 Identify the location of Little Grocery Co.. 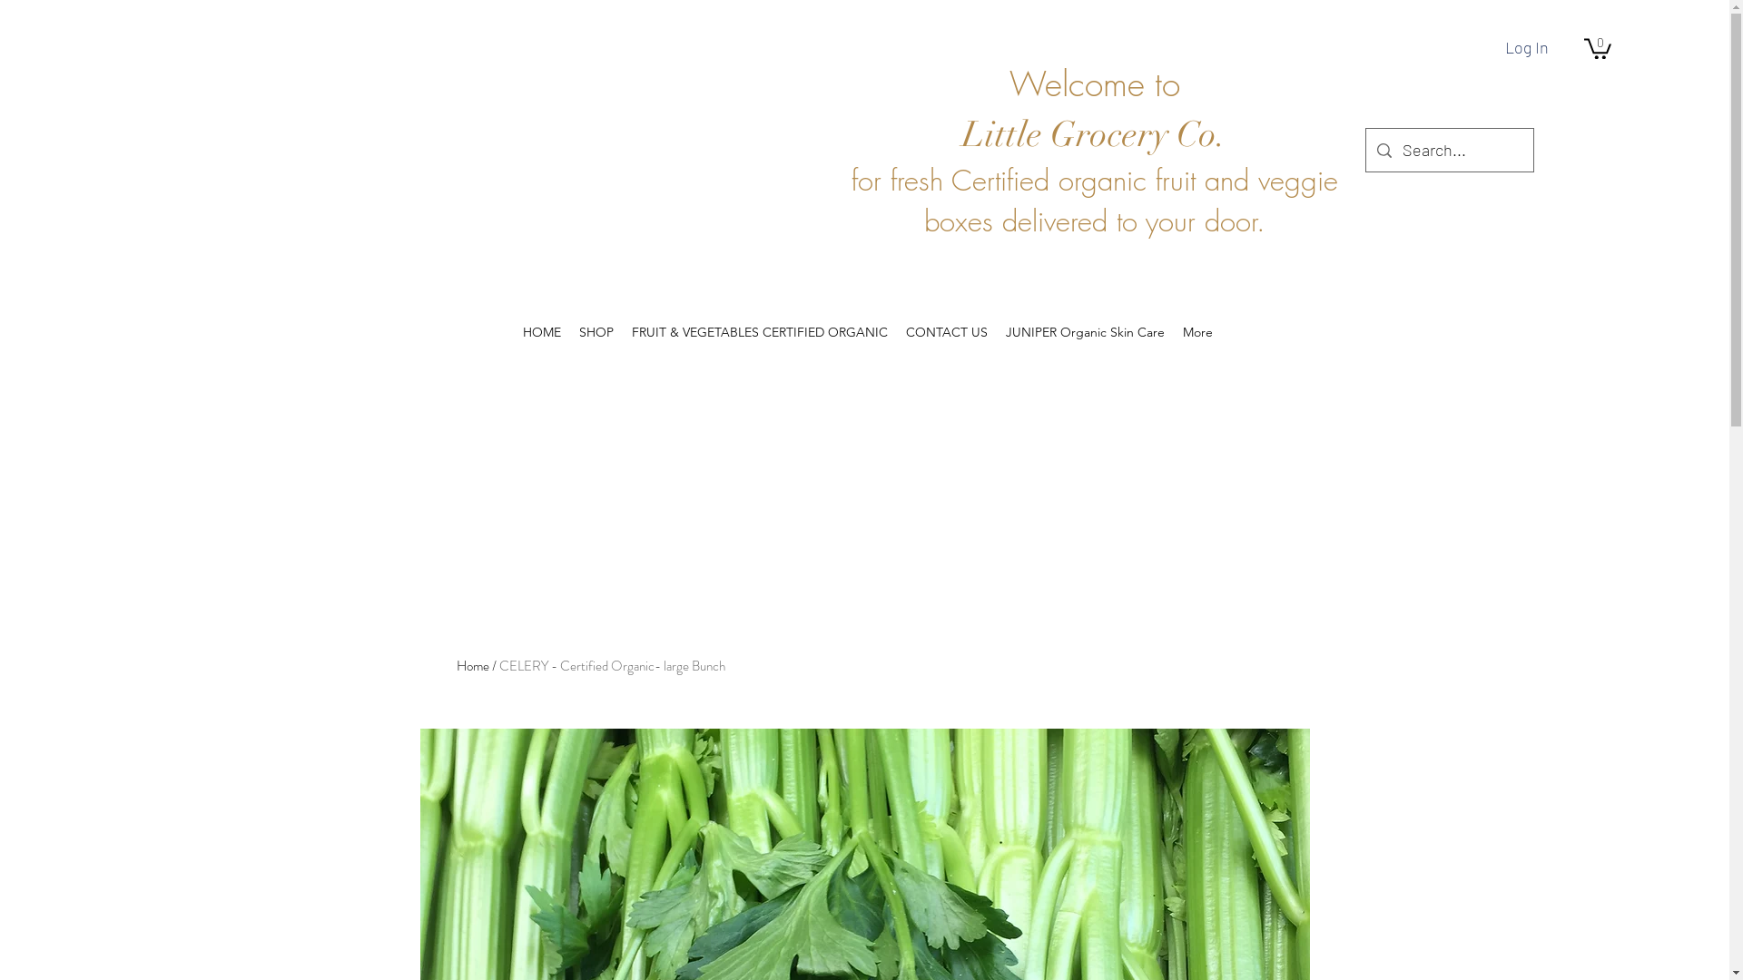
(1095, 134).